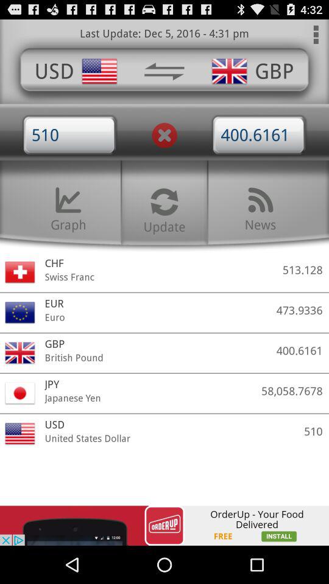  I want to click on dada, so click(164, 71).